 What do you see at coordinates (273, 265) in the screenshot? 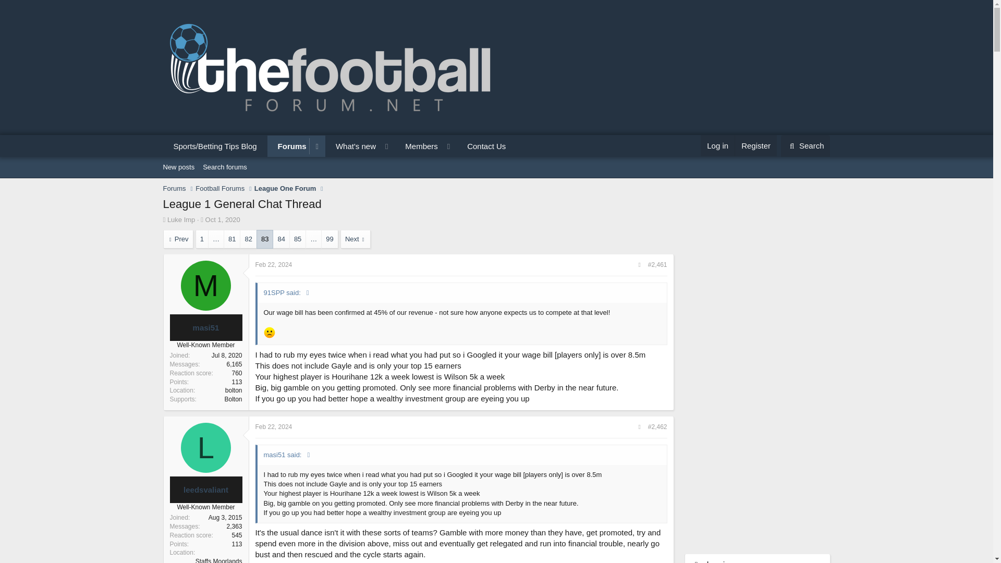
I see `Feb 22, 2024 at 7:19 AM` at bounding box center [273, 265].